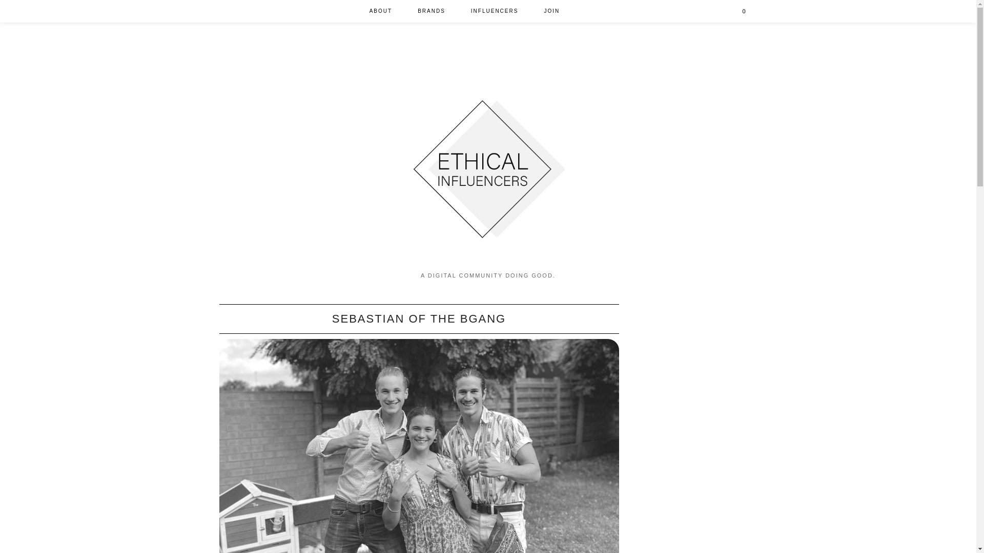 This screenshot has width=984, height=553. Describe the element at coordinates (432, 11) in the screenshot. I see `BRANDS` at that location.